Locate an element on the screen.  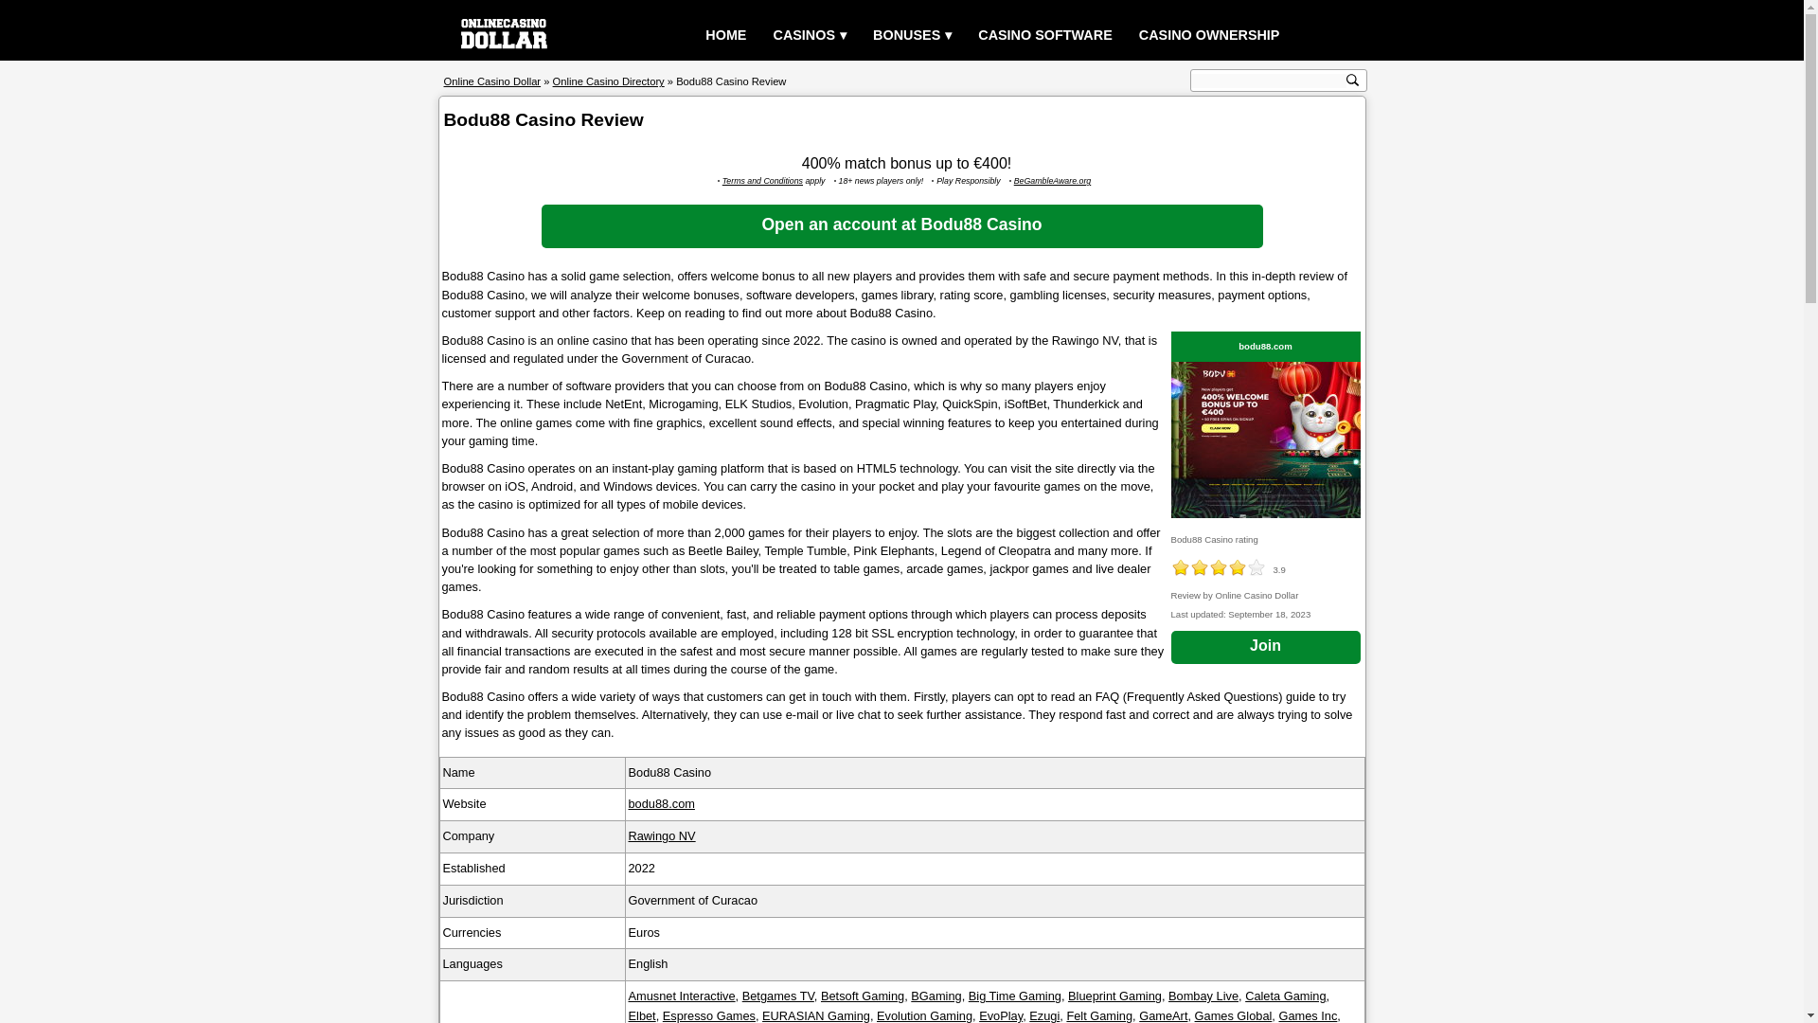
EURASIAN Gaming is located at coordinates (816, 1015).